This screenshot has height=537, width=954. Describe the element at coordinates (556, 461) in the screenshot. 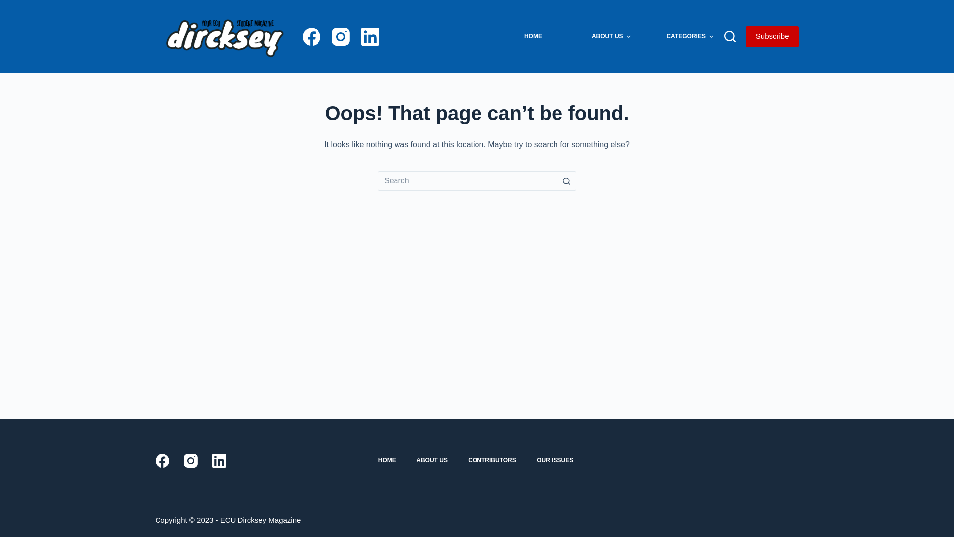

I see `OUR ISSUES` at that location.